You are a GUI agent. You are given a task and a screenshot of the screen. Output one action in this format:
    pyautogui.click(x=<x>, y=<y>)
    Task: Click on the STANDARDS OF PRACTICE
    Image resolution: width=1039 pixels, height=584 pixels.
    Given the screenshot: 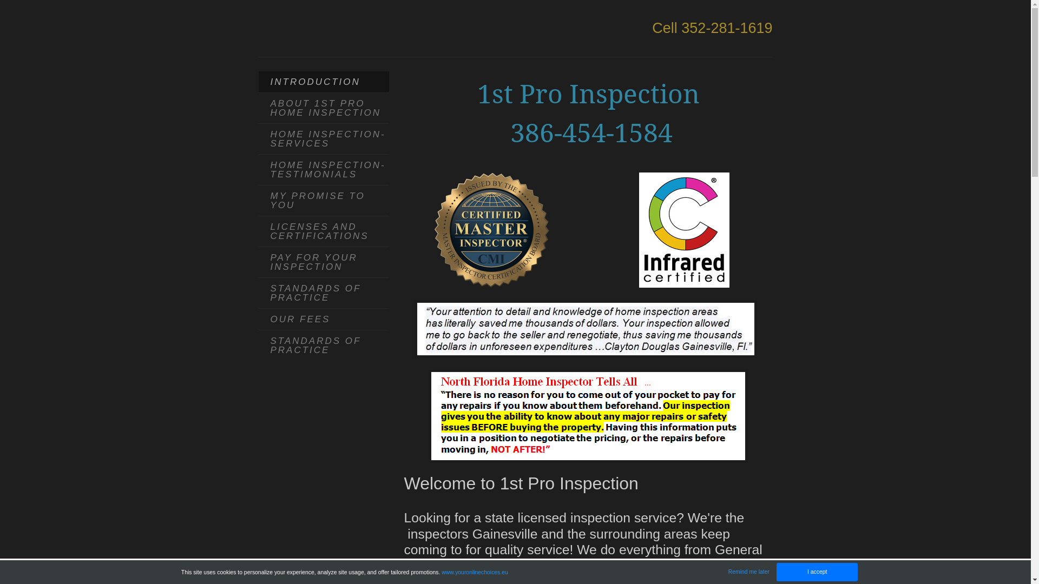 What is the action you would take?
    pyautogui.click(x=324, y=293)
    